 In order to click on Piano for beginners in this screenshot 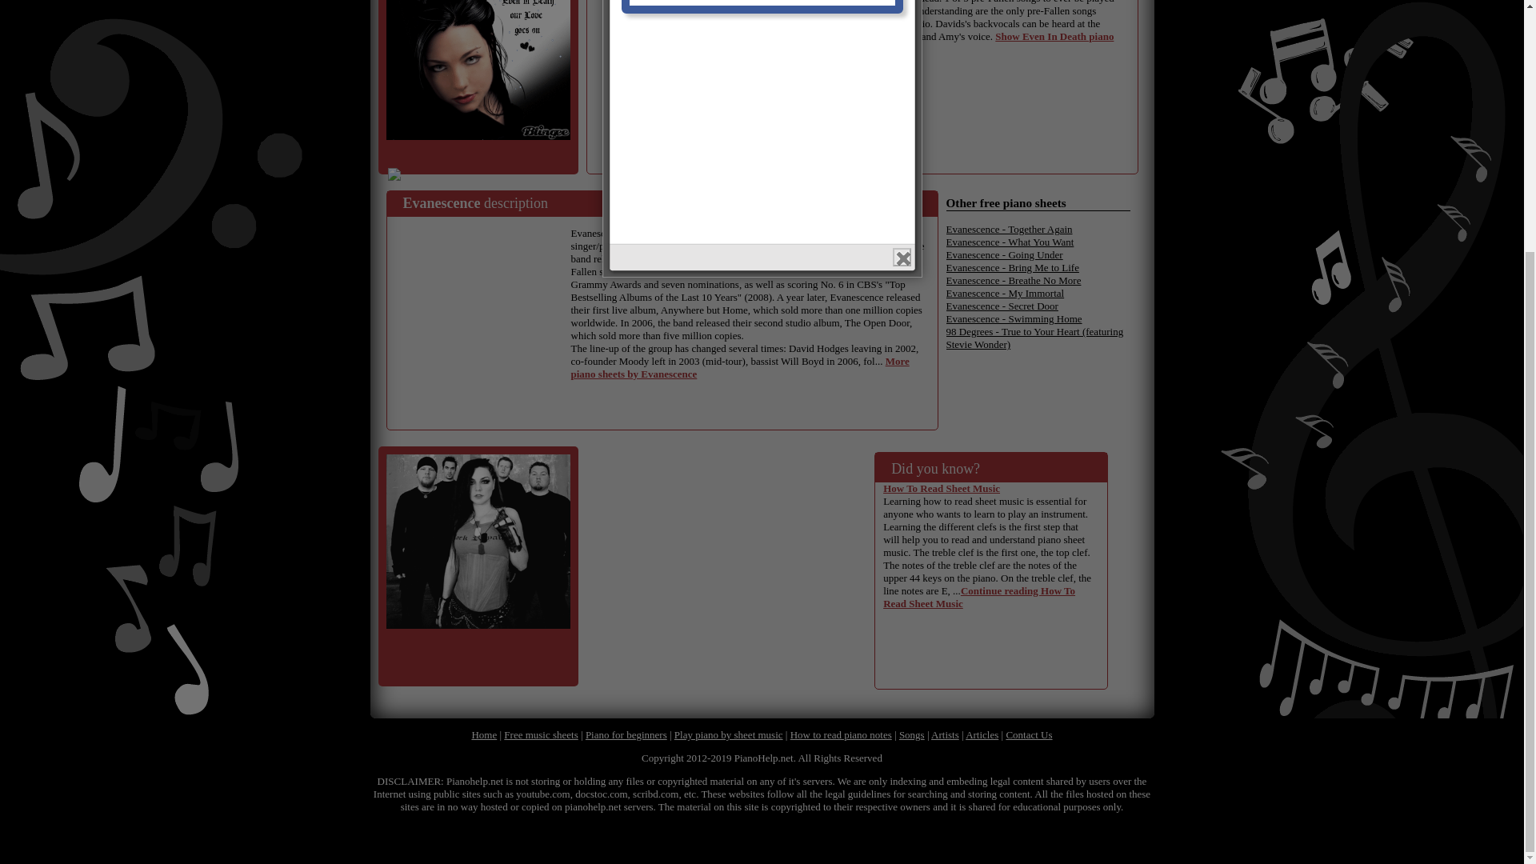, I will do `click(626, 734)`.